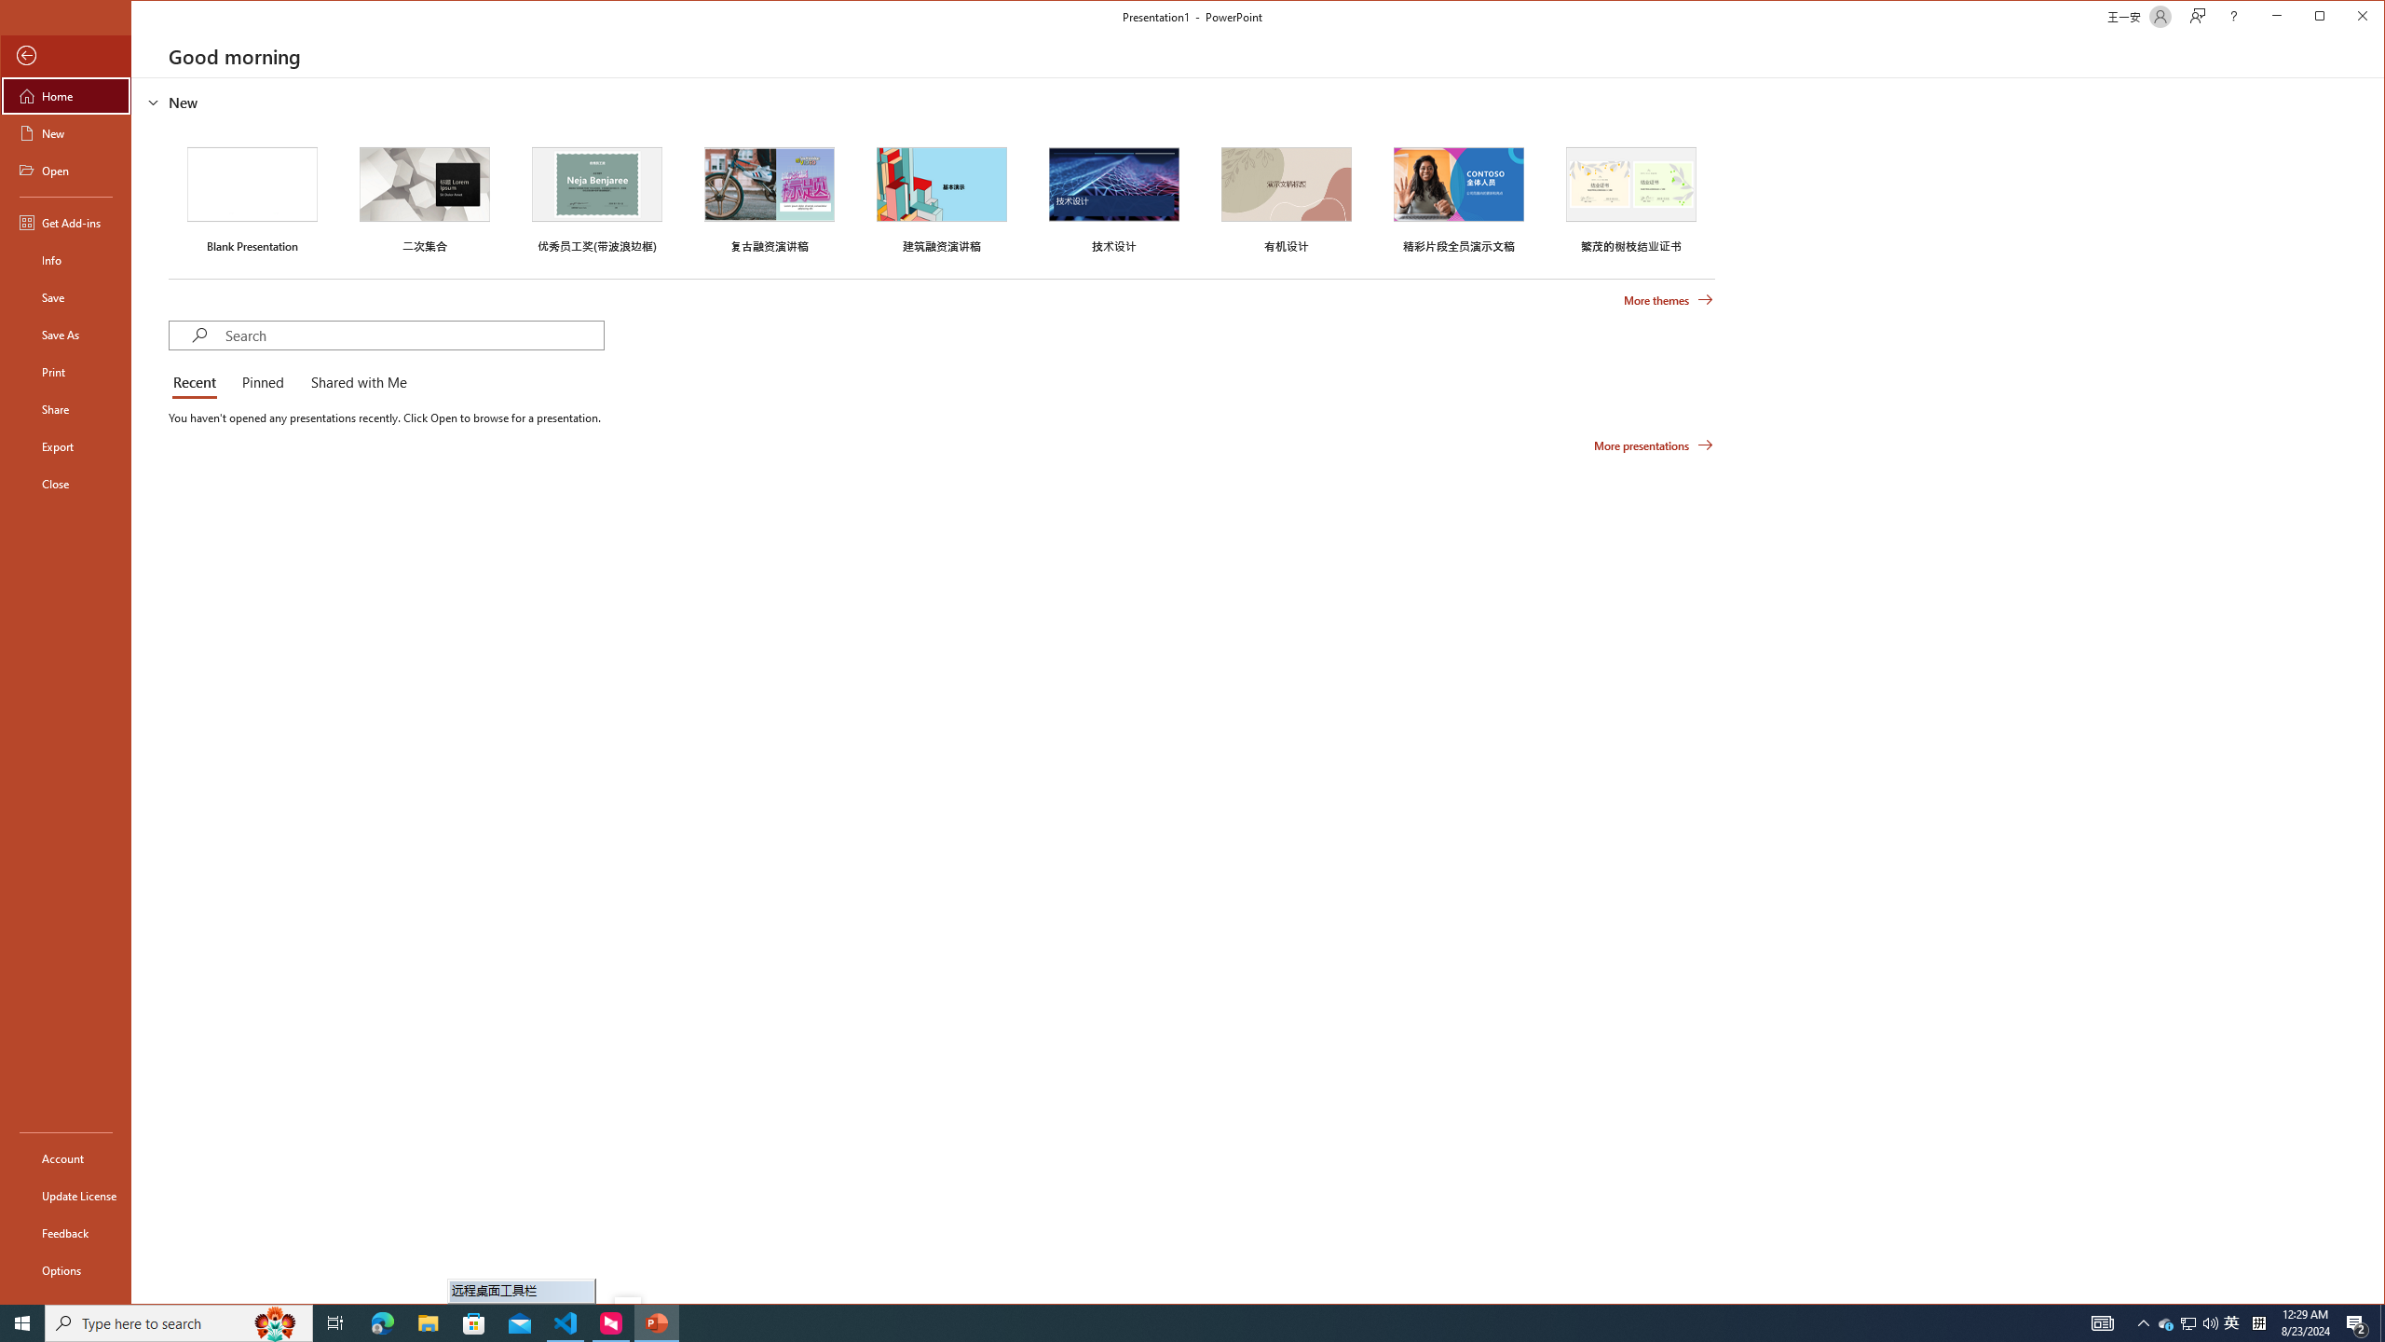 The height and width of the screenshot is (1342, 2385). I want to click on Hide or show region, so click(65, 371).